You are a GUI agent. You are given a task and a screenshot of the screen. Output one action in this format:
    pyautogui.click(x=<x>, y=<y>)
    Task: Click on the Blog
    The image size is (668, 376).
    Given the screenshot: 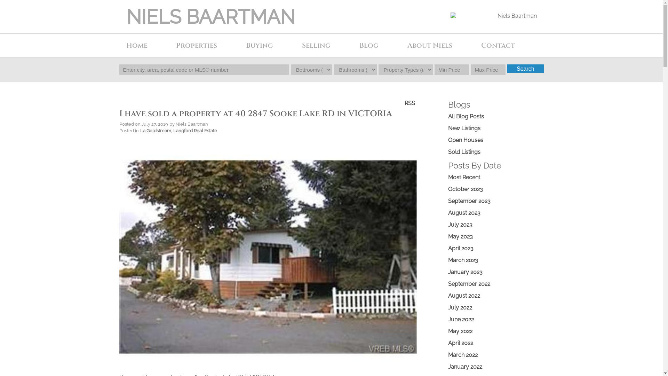 What is the action you would take?
    pyautogui.click(x=380, y=45)
    